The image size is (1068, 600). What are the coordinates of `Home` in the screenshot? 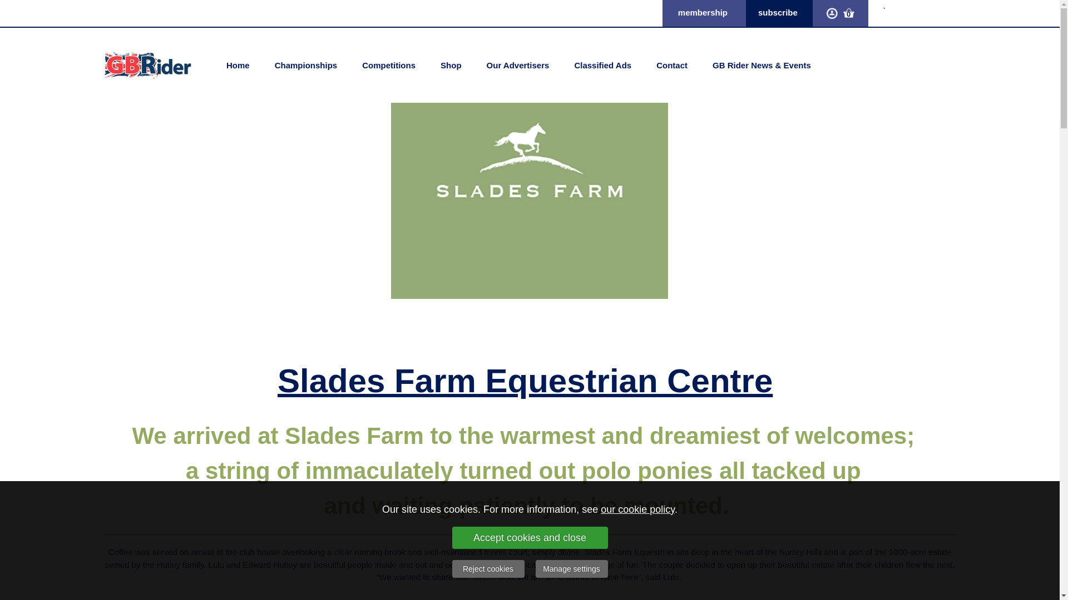 It's located at (238, 64).